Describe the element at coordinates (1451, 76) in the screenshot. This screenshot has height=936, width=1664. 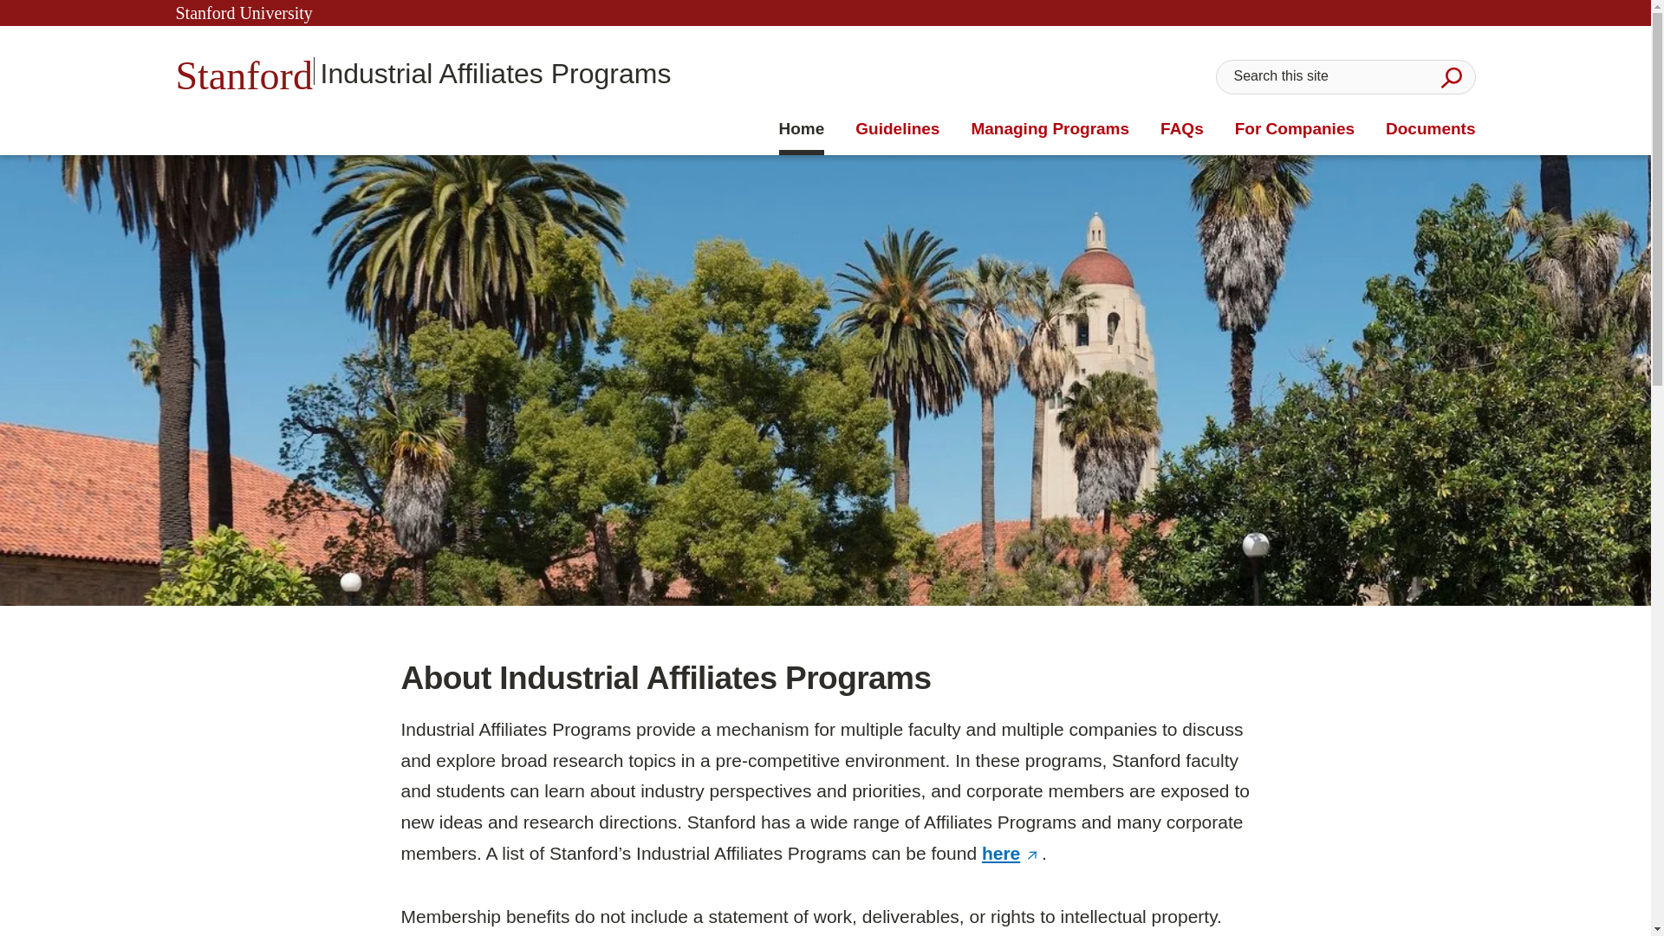
I see `Submit Search` at that location.